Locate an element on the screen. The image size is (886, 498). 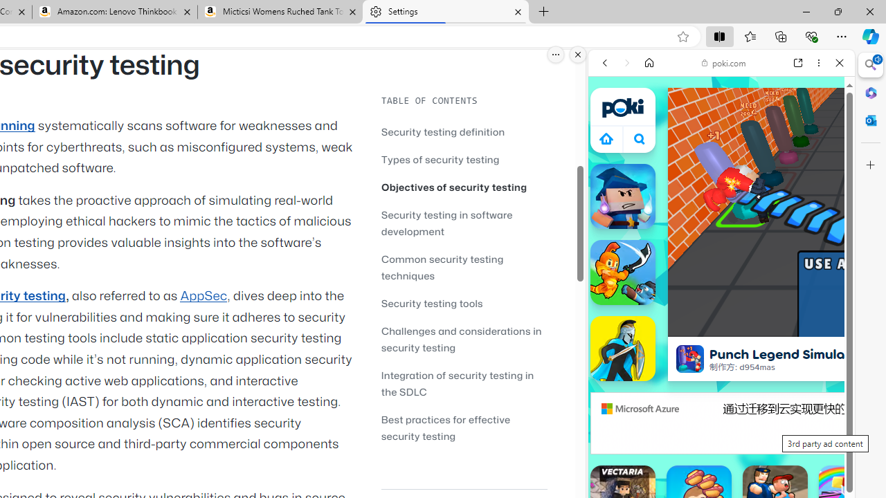
Close split screen. is located at coordinates (578, 55).